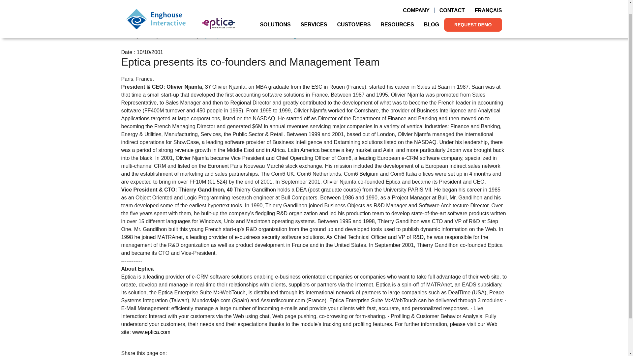 The image size is (633, 356). What do you see at coordinates (275, 14) in the screenshot?
I see `SOLUTIONS` at bounding box center [275, 14].